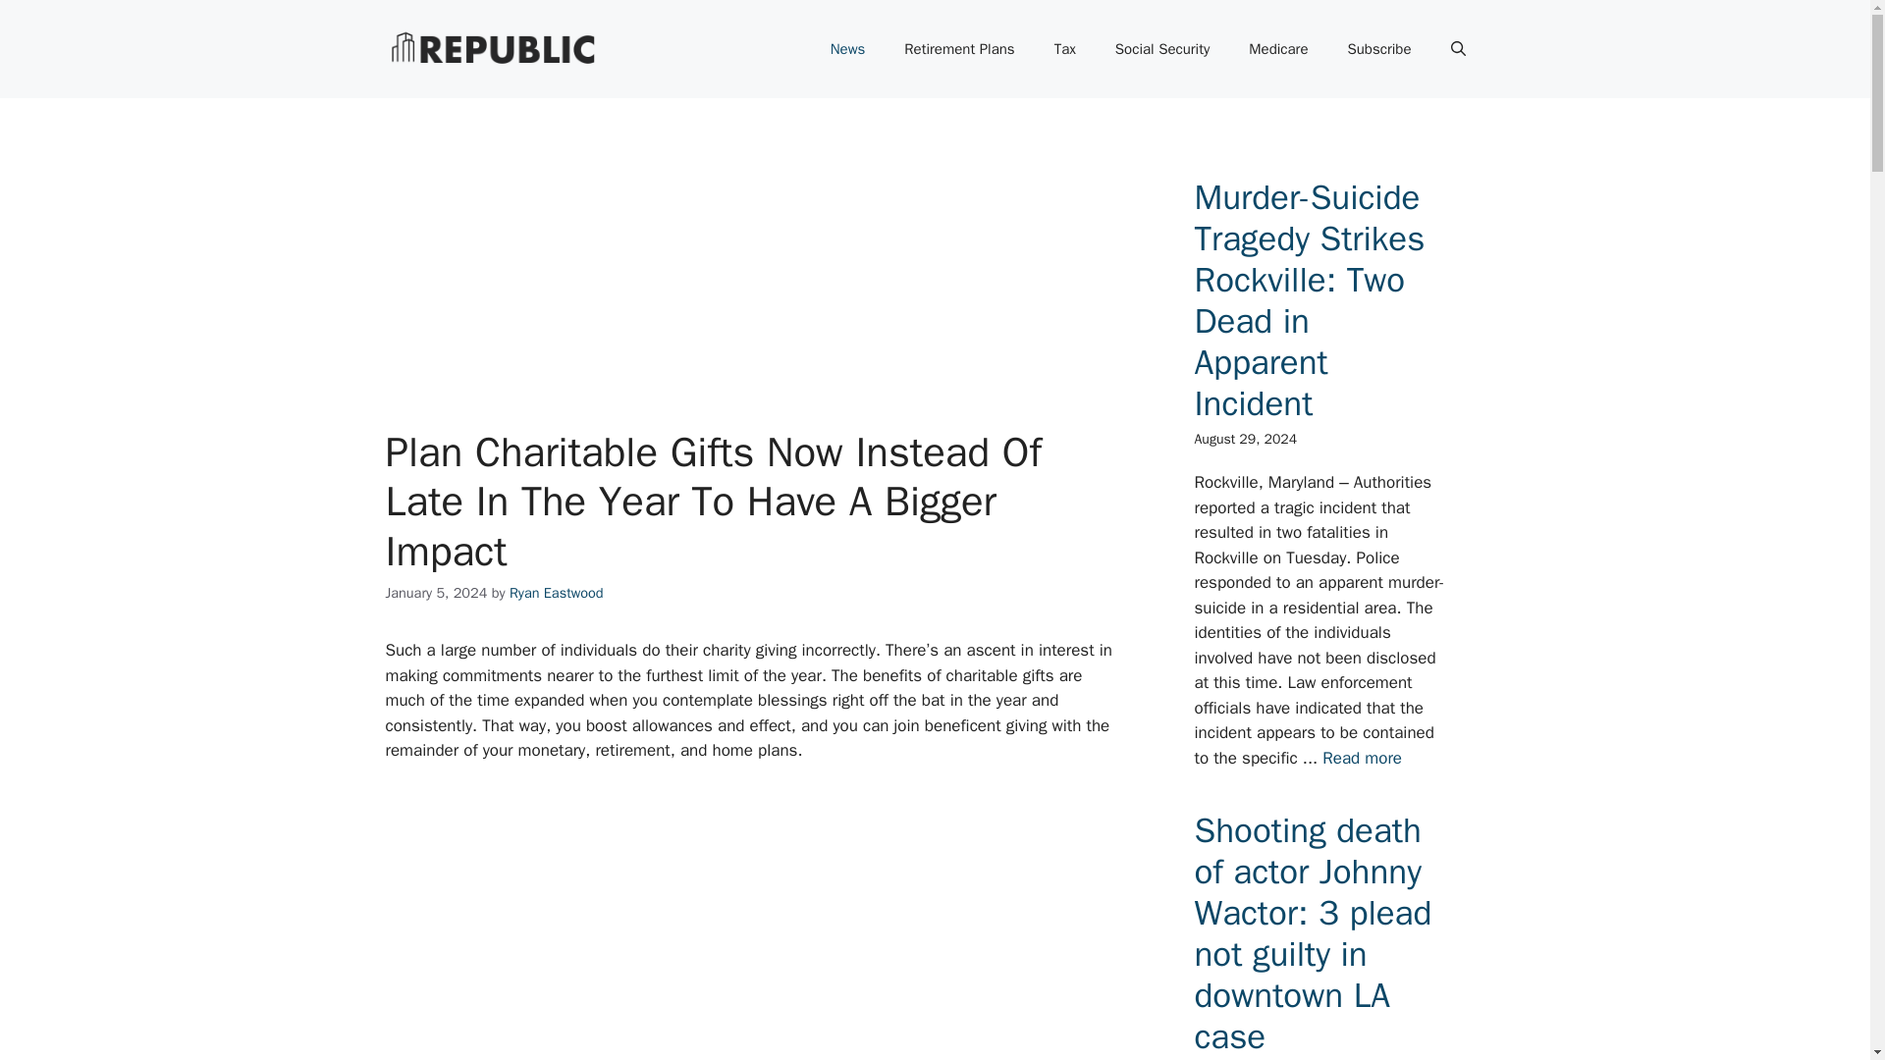 The height and width of the screenshot is (1060, 1885). I want to click on Tax, so click(1064, 49).